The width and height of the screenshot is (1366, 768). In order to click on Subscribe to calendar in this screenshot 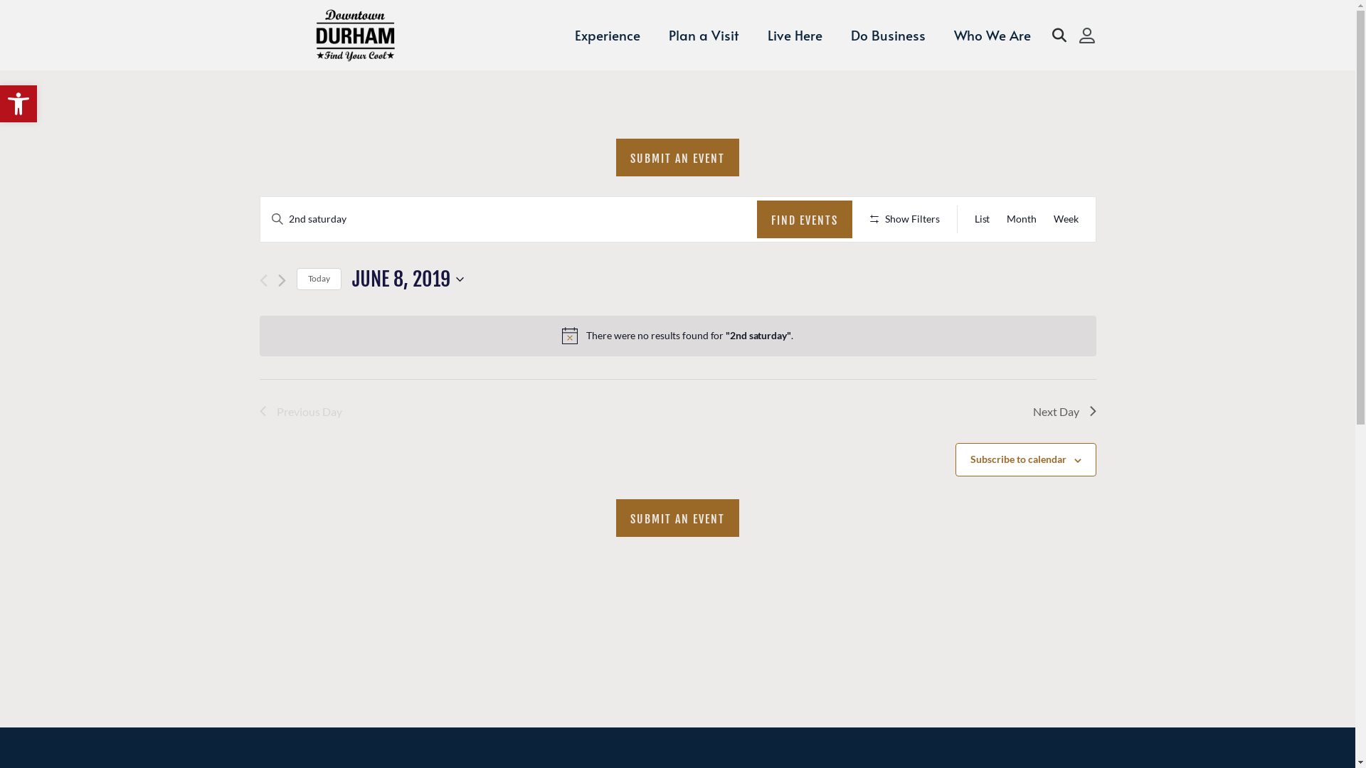, I will do `click(1019, 459)`.